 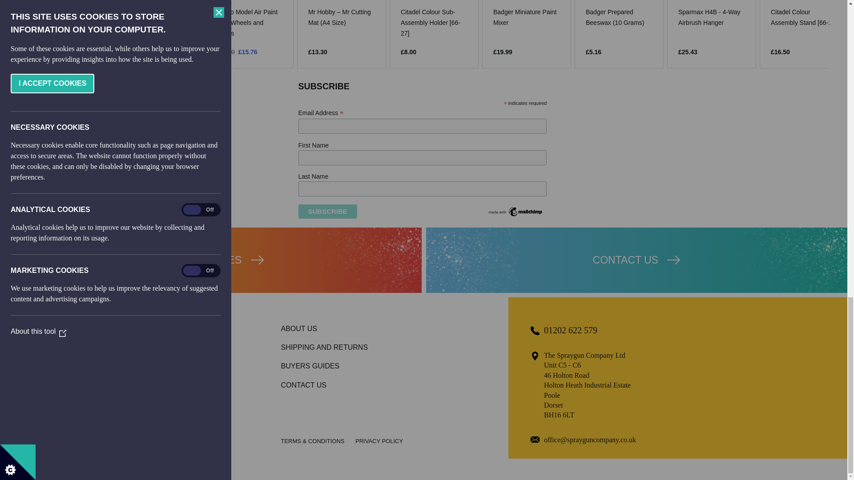 I want to click on Sparmax H4B - 4-Way Airbrush Hanger, so click(x=711, y=17).